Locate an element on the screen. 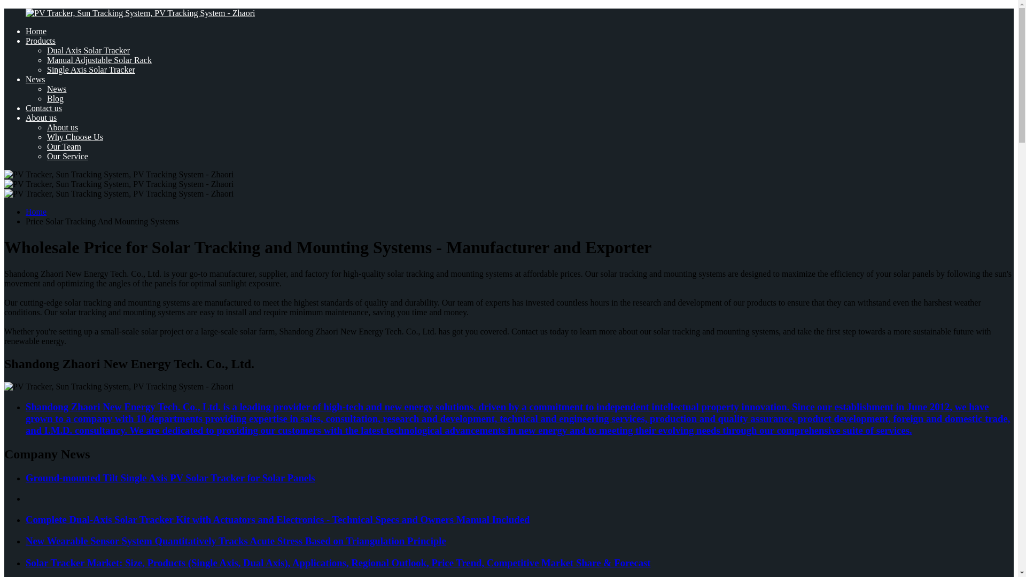  Products is located at coordinates (41, 41).